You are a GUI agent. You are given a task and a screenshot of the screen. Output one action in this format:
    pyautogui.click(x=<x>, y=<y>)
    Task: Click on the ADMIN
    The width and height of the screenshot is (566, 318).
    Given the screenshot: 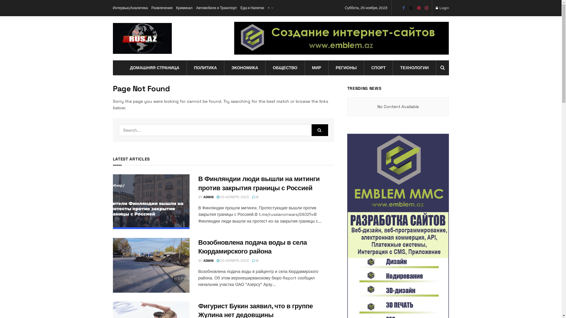 What is the action you would take?
    pyautogui.click(x=208, y=197)
    